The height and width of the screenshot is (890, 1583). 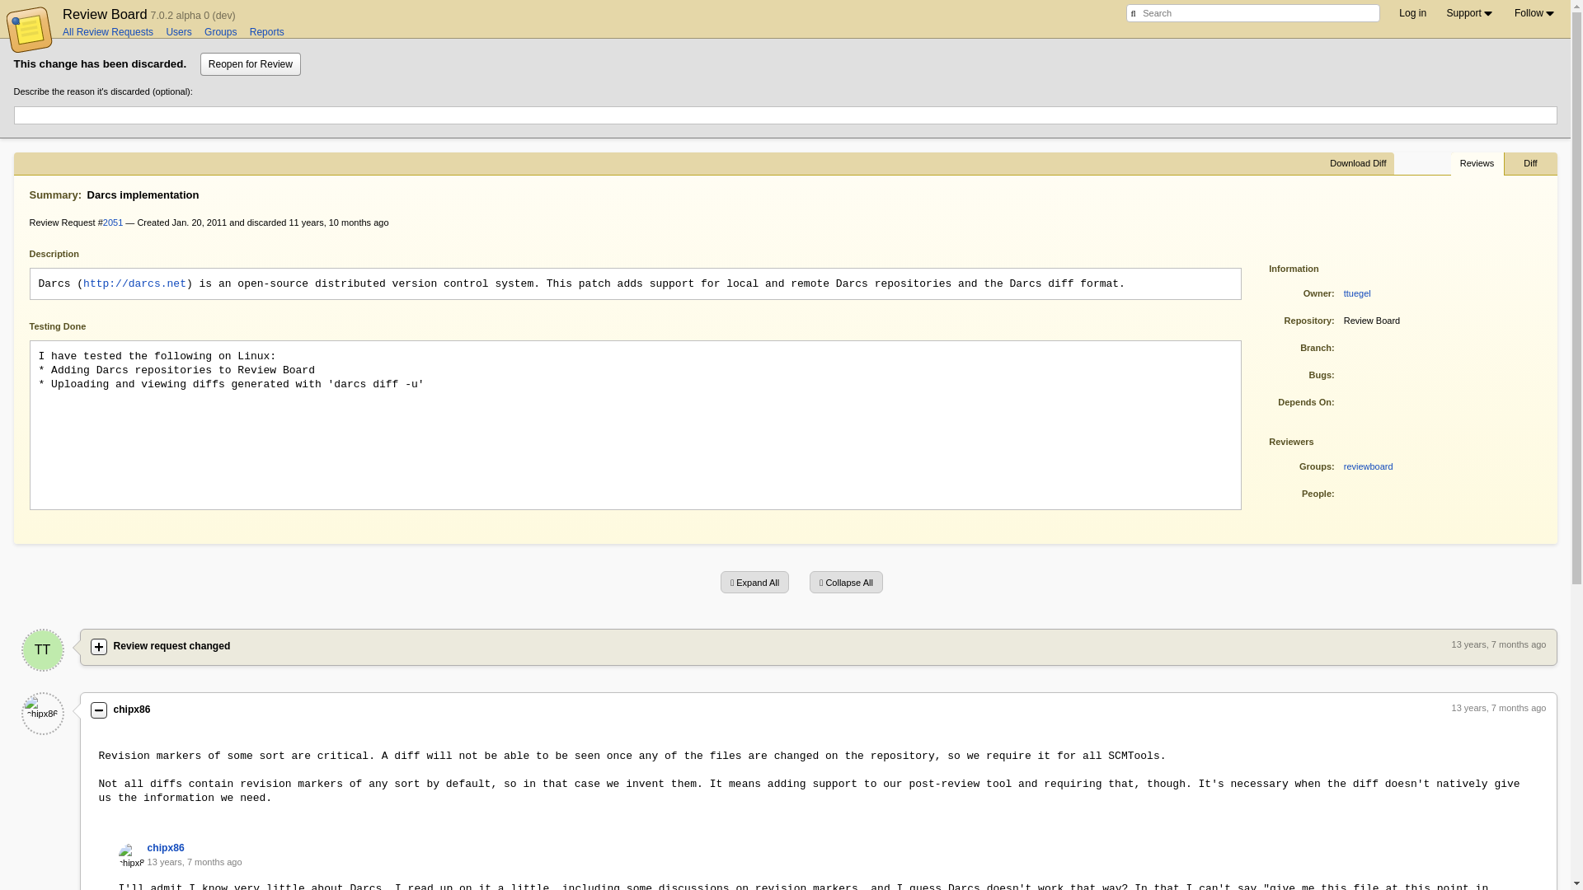 I want to click on Reopen for Review, so click(x=251, y=63).